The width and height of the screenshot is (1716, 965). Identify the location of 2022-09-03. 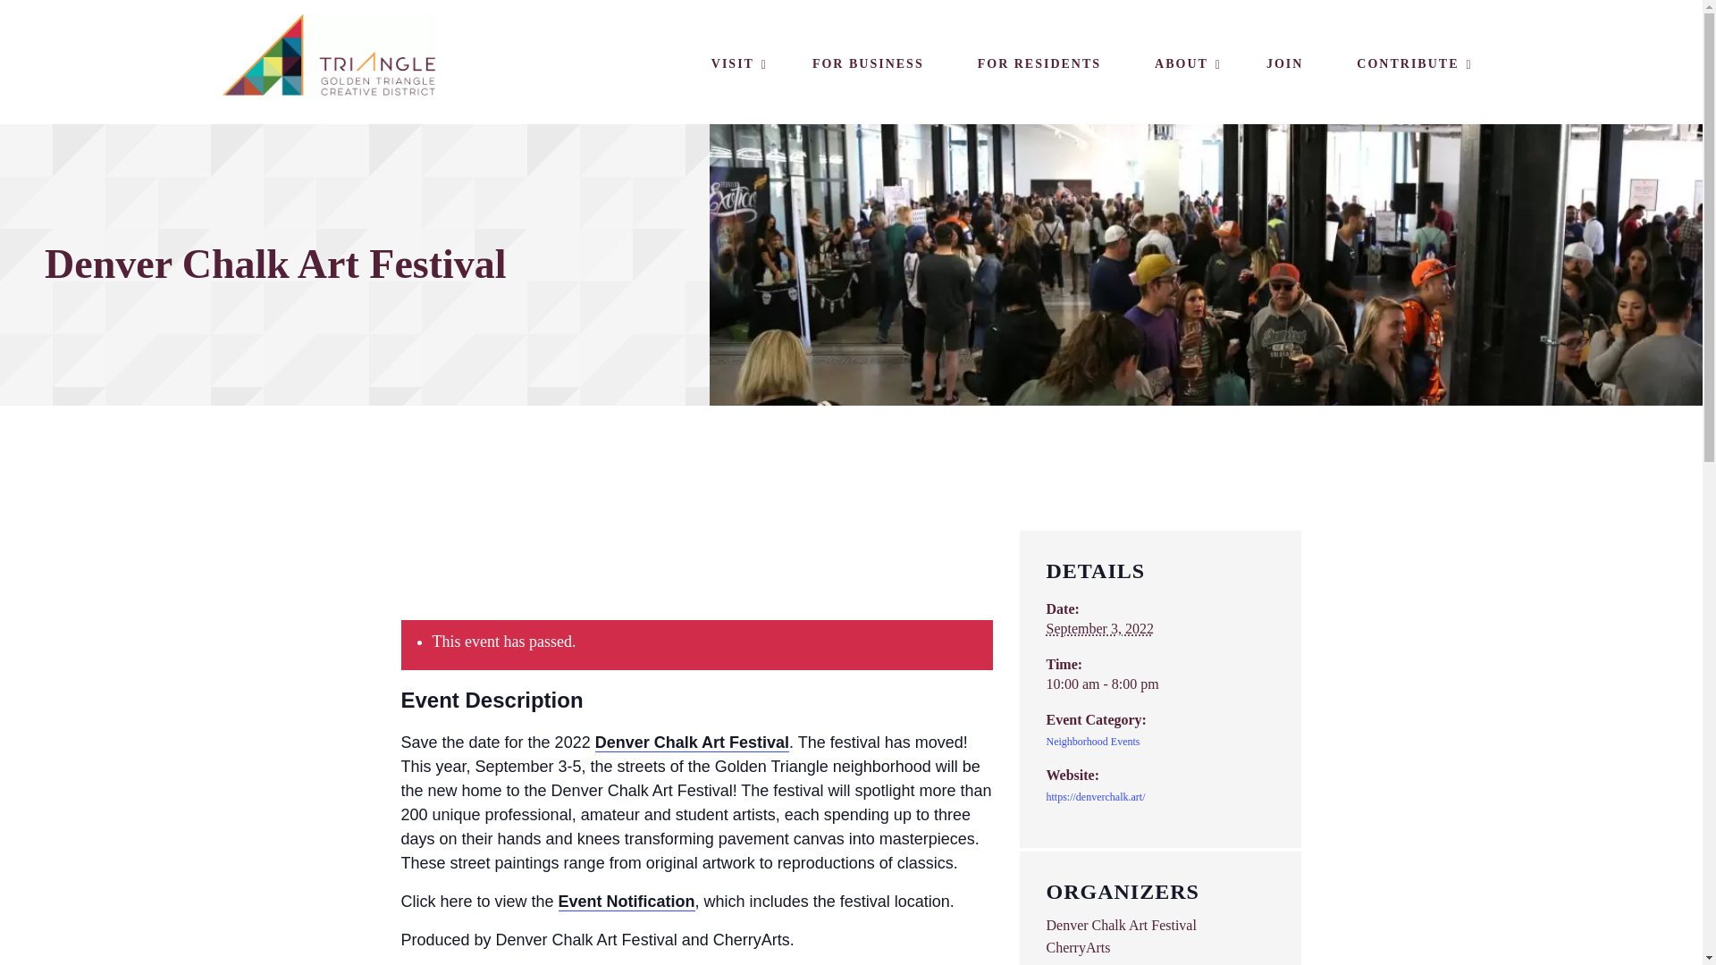
(1099, 628).